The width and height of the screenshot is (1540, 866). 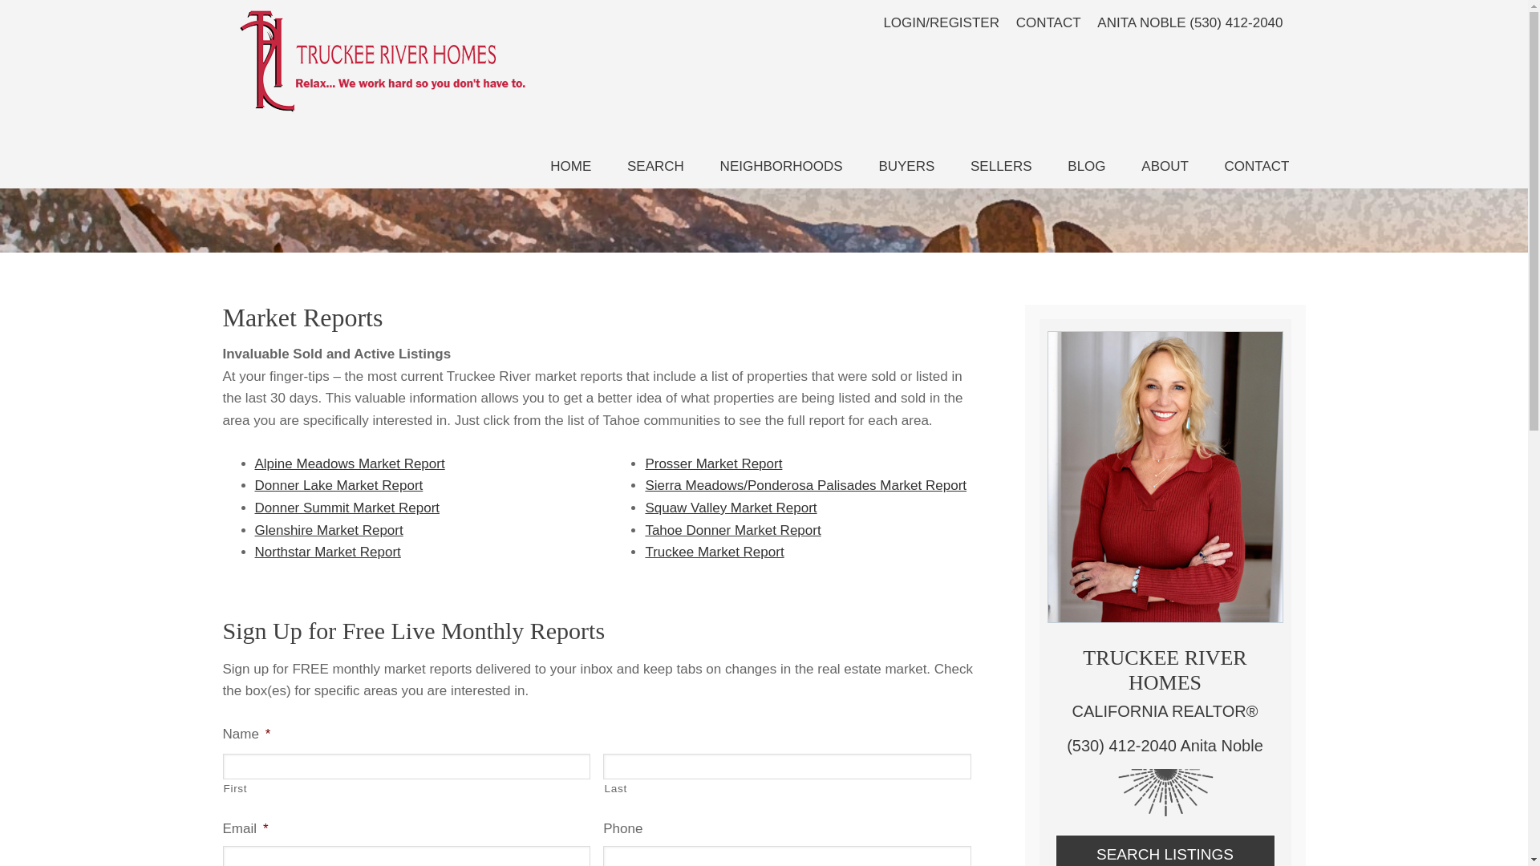 I want to click on Donner Lake Market Report, so click(x=339, y=485).